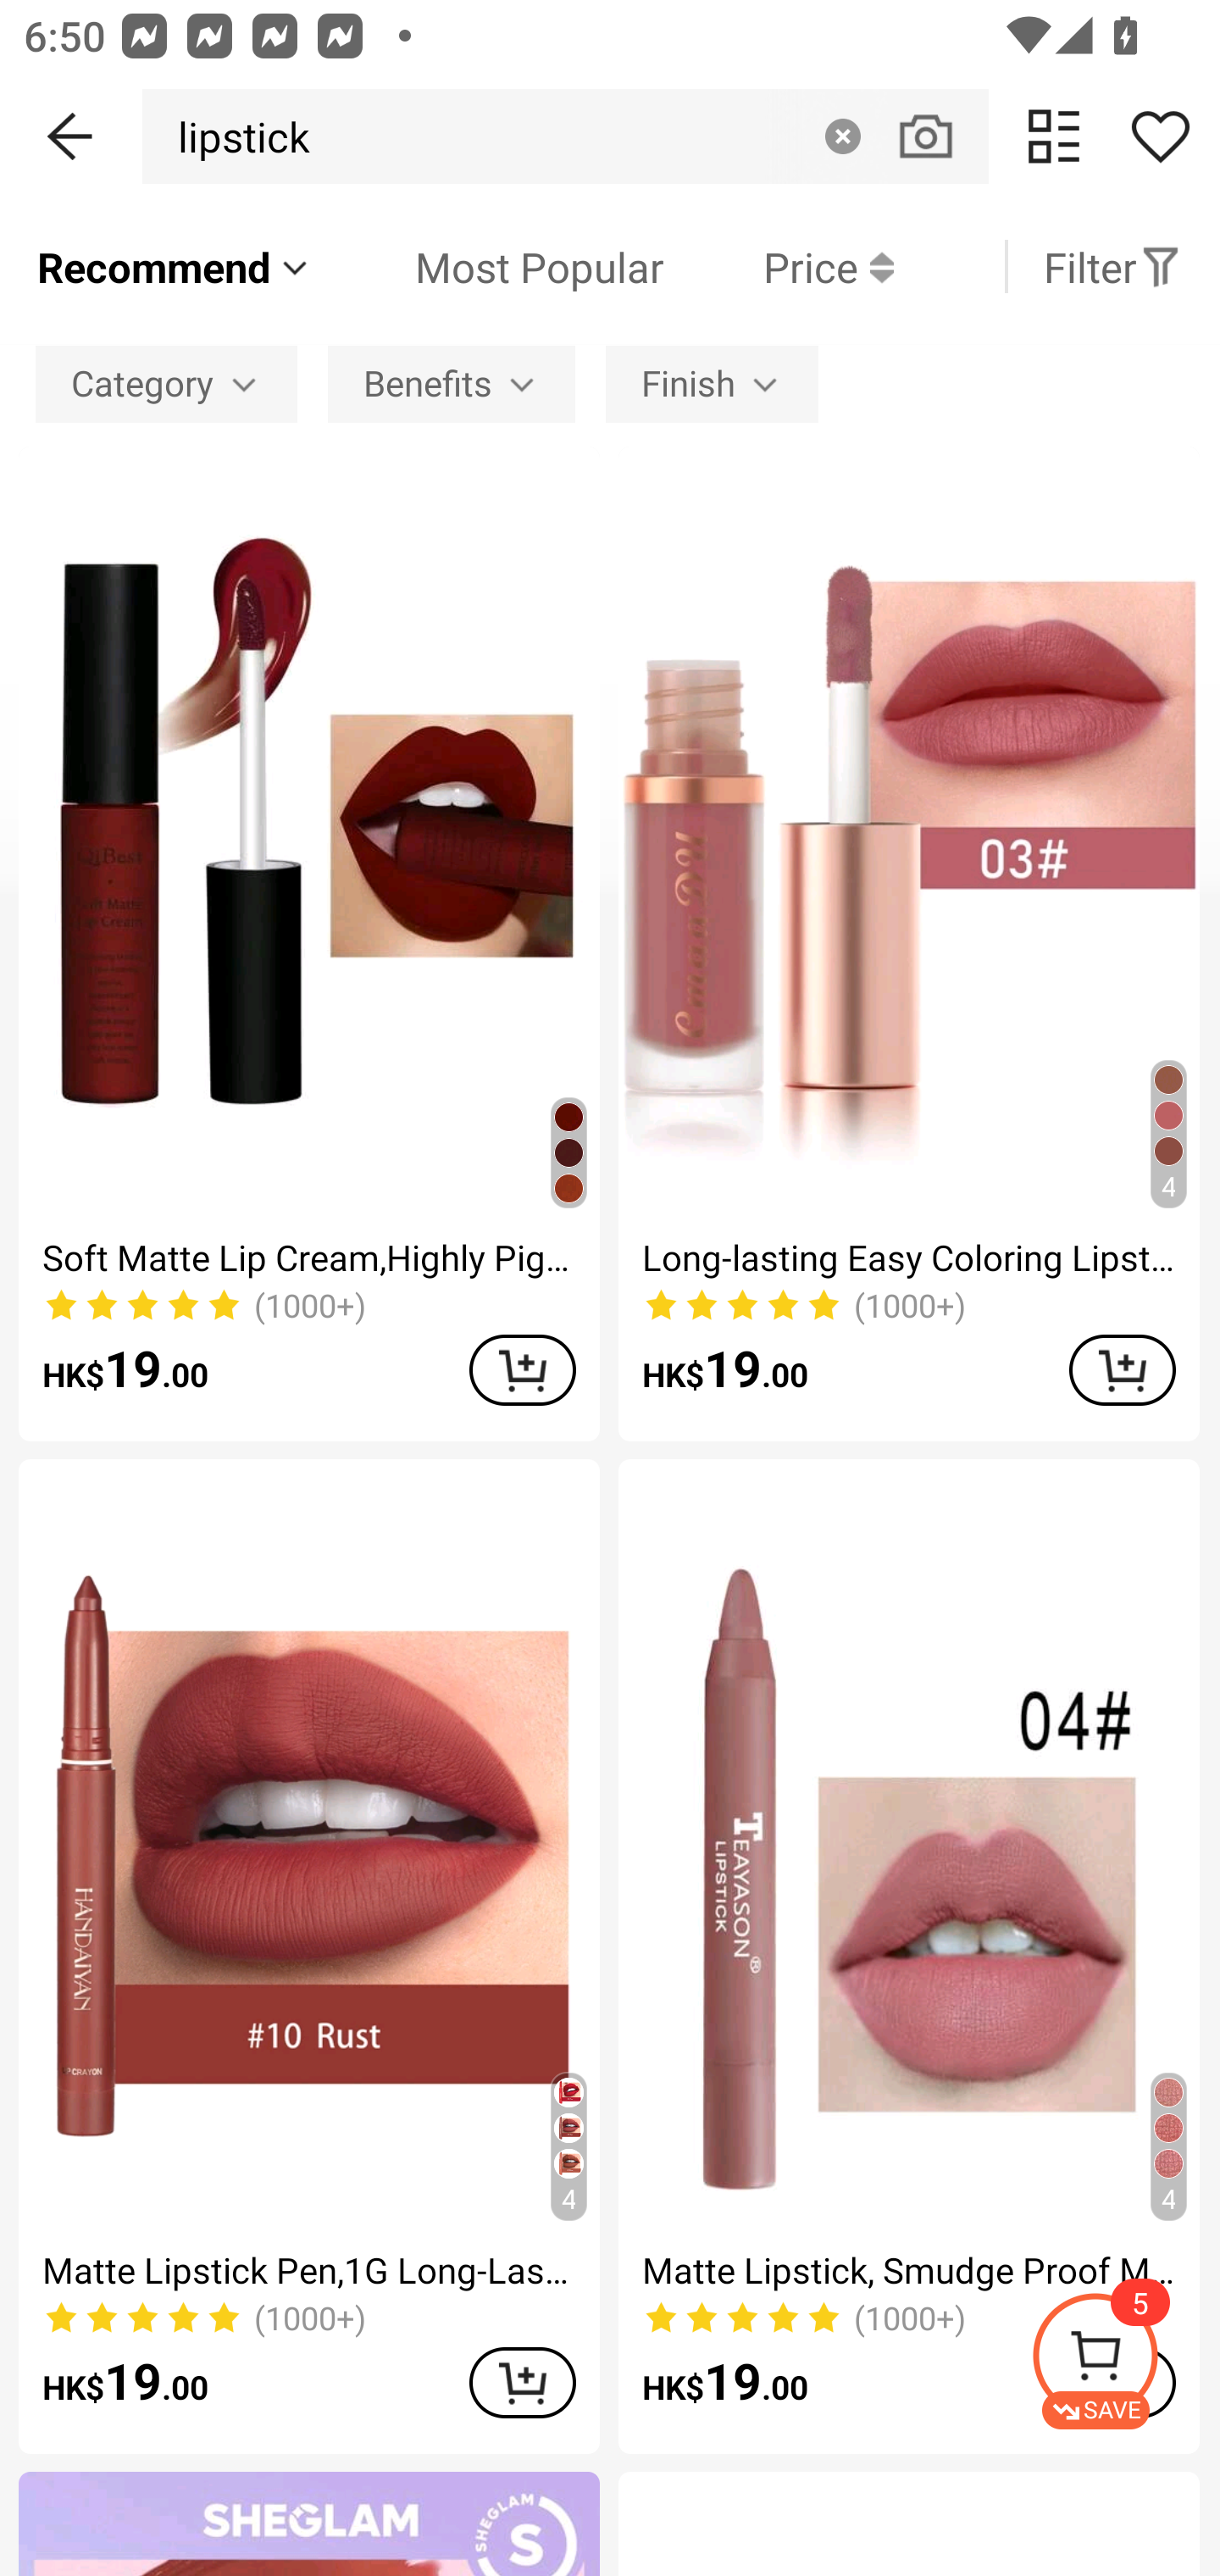  Describe the element at coordinates (175, 266) in the screenshot. I see `Recommend` at that location.